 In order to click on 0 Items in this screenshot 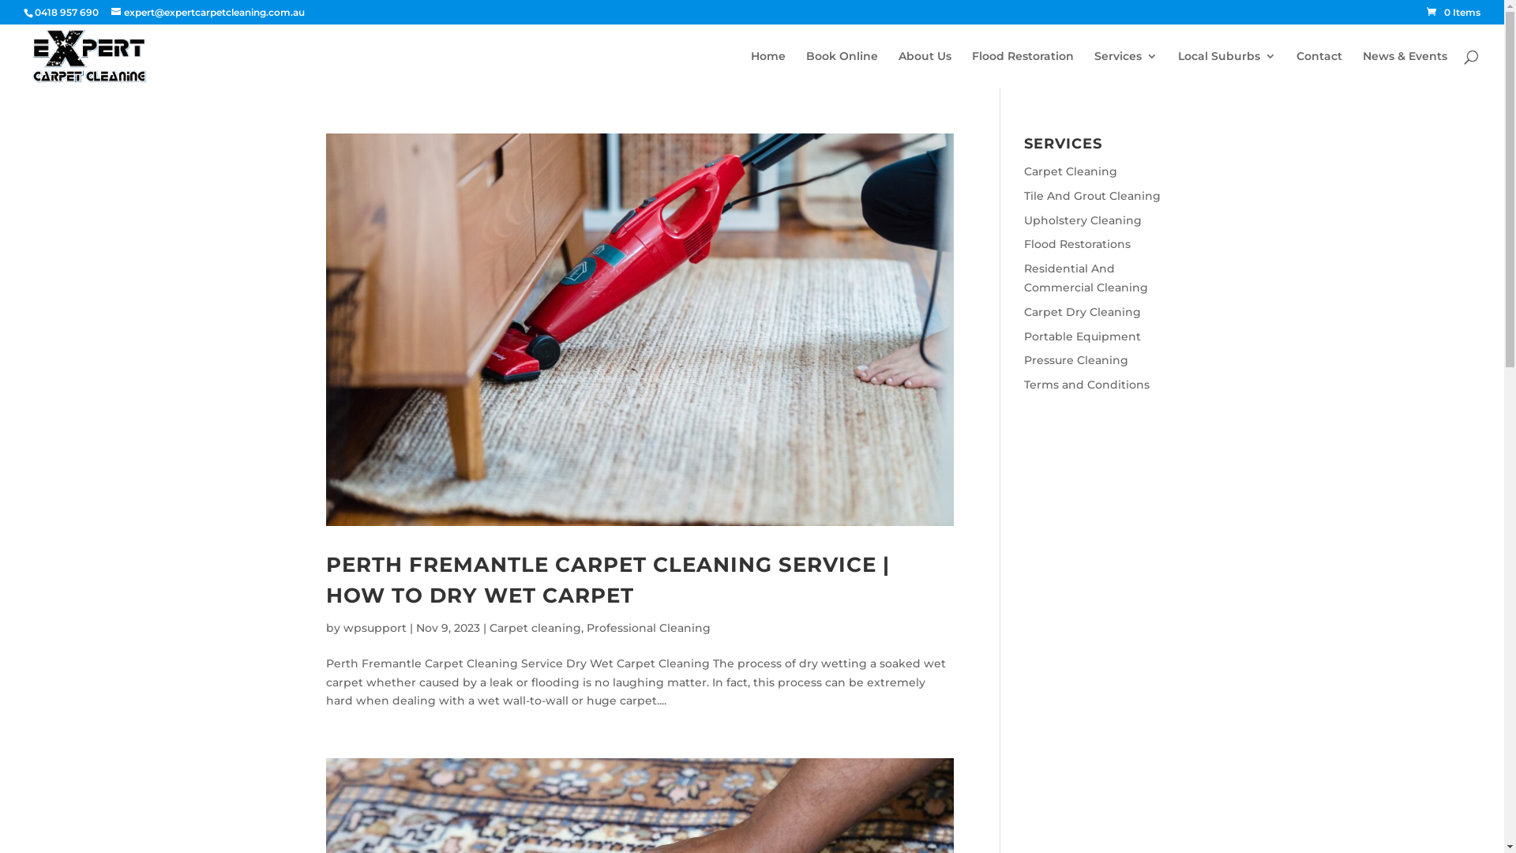, I will do `click(1454, 13)`.